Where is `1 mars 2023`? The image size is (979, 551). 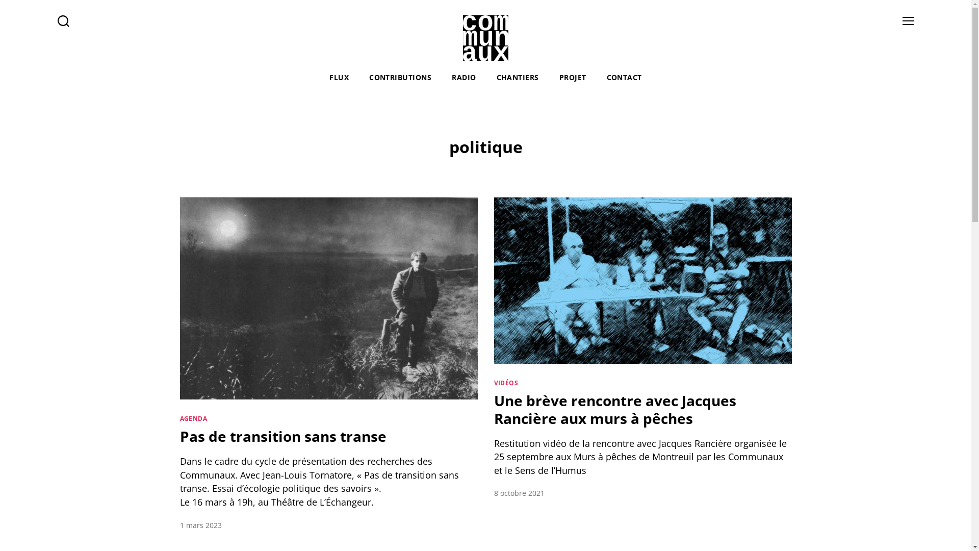 1 mars 2023 is located at coordinates (200, 525).